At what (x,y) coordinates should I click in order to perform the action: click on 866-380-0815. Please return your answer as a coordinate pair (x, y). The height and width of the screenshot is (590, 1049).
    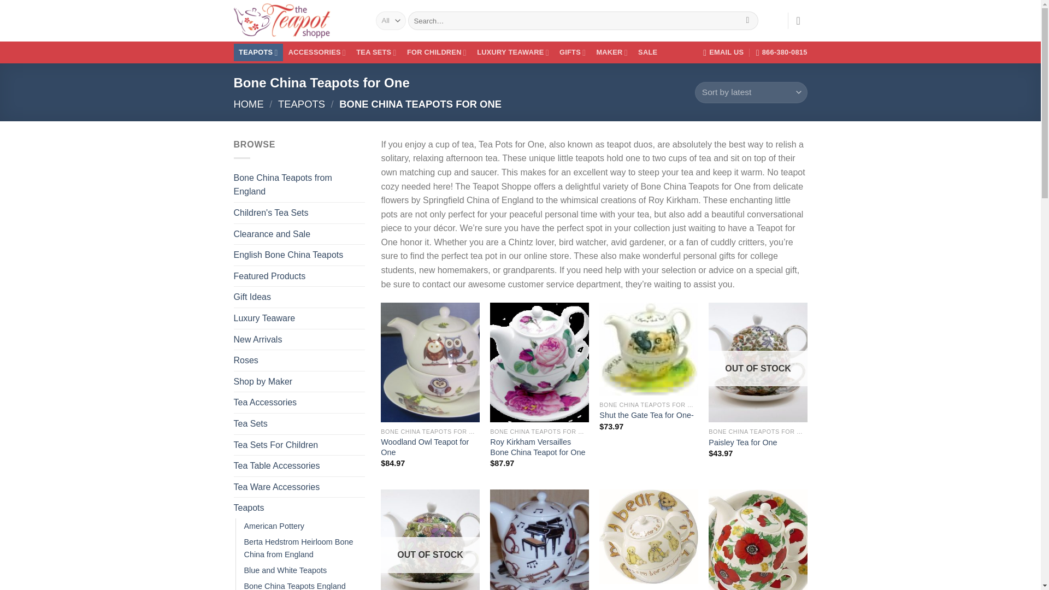
    Looking at the image, I should click on (782, 52).